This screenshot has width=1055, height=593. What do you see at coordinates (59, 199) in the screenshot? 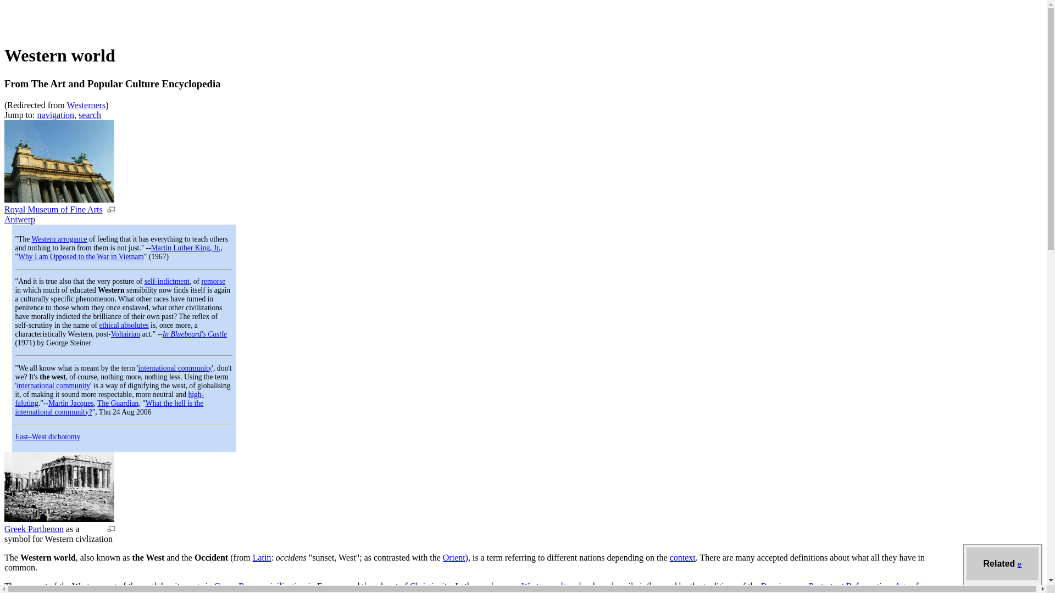
I see `Royal Museum of Fine Arts Antwerp` at bounding box center [59, 199].